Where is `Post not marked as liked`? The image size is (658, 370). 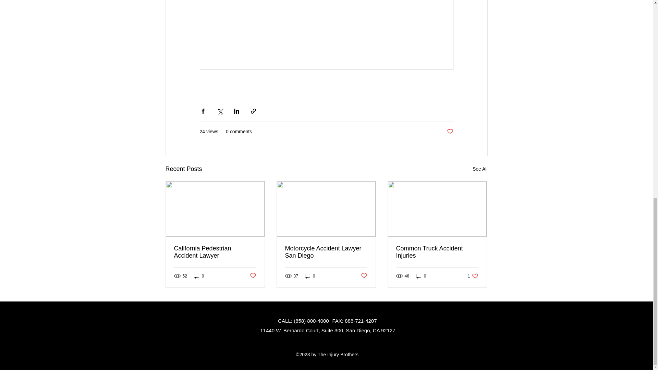
Post not marked as liked is located at coordinates (364, 276).